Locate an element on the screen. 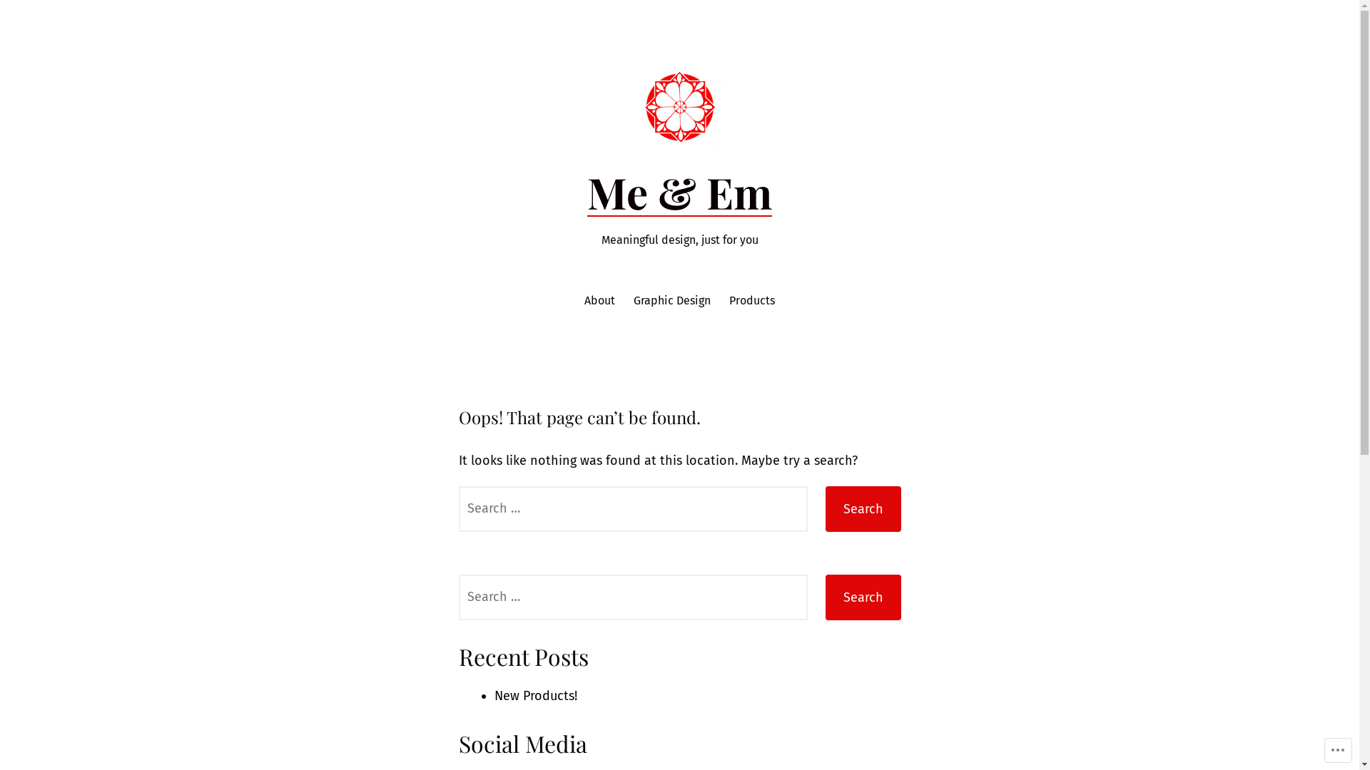 This screenshot has height=770, width=1370. Search is located at coordinates (863, 509).